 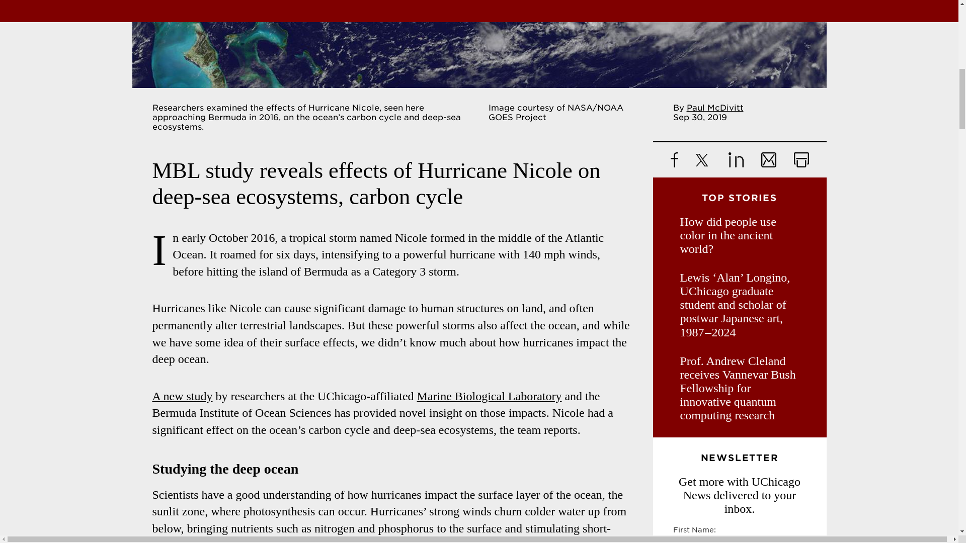 What do you see at coordinates (736, 160) in the screenshot?
I see `LinkedIn` at bounding box center [736, 160].